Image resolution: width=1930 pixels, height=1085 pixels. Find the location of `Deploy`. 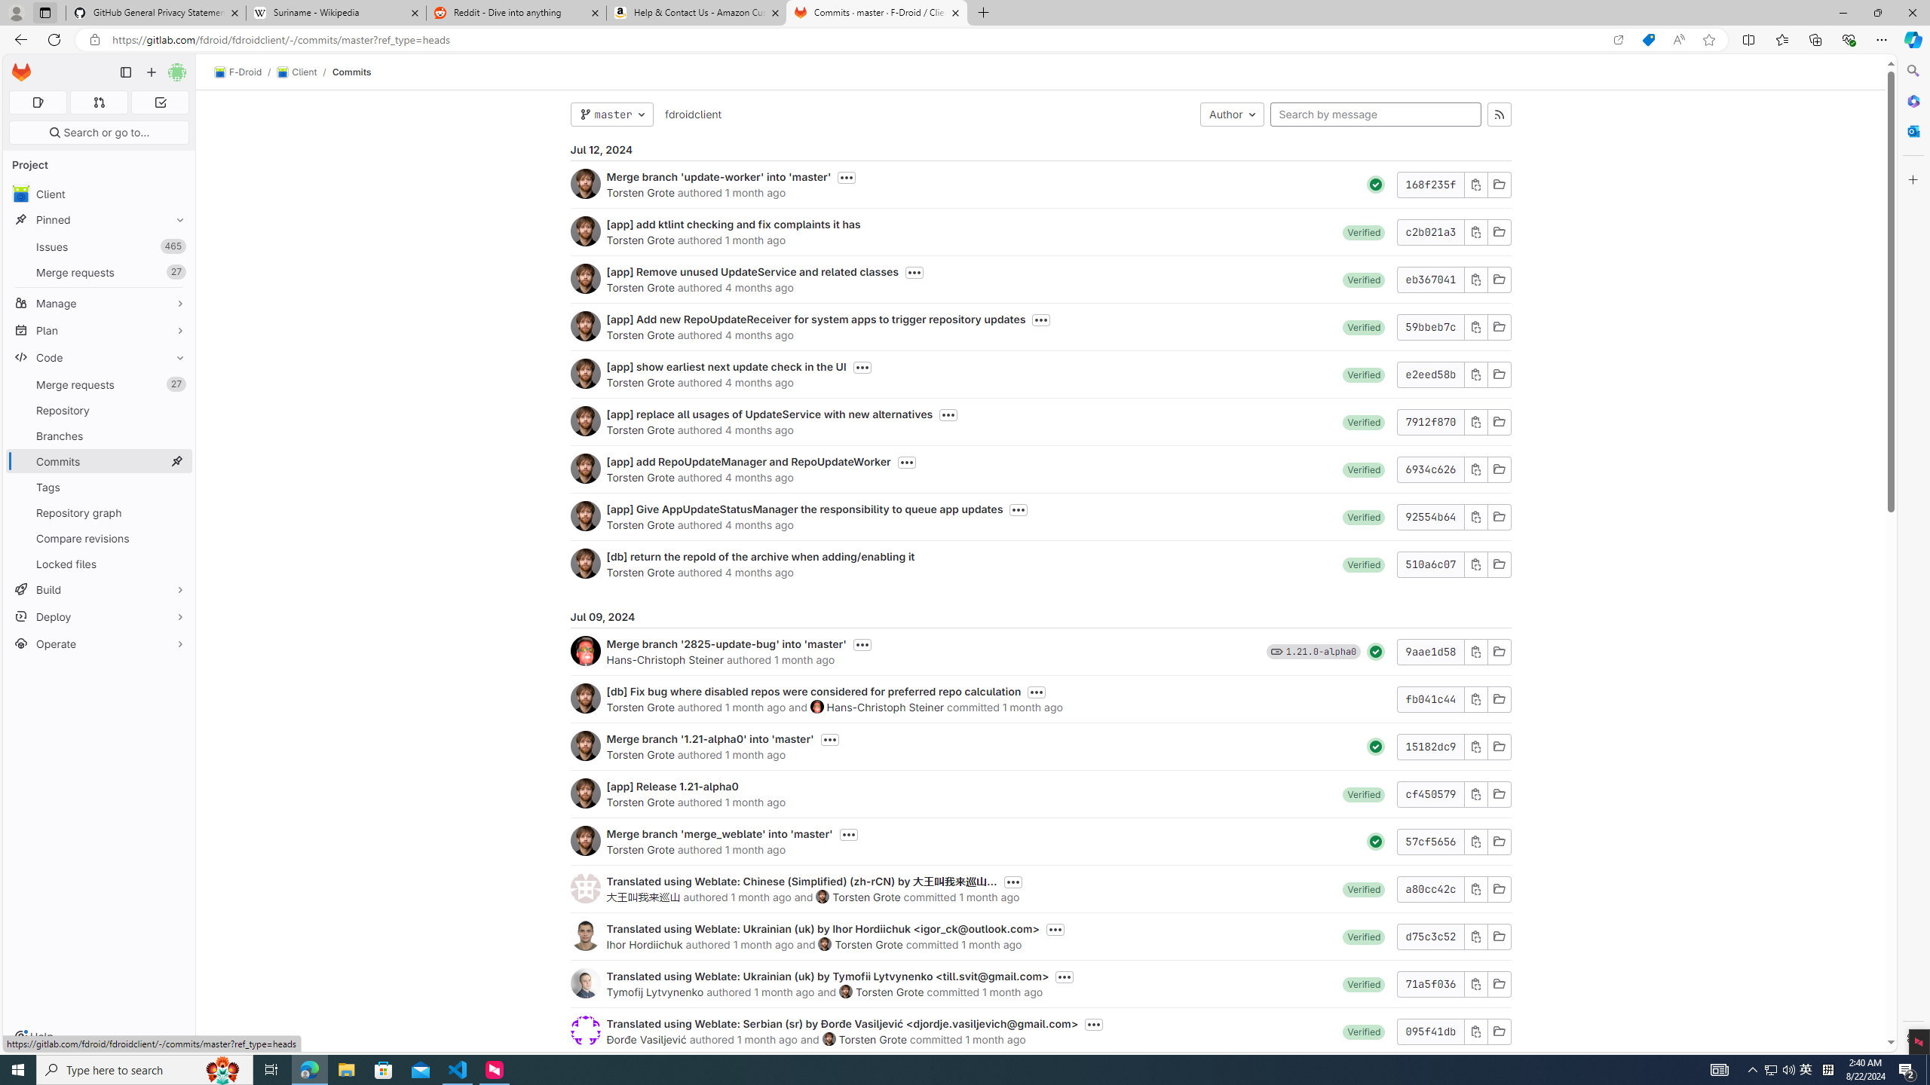

Deploy is located at coordinates (100, 616).